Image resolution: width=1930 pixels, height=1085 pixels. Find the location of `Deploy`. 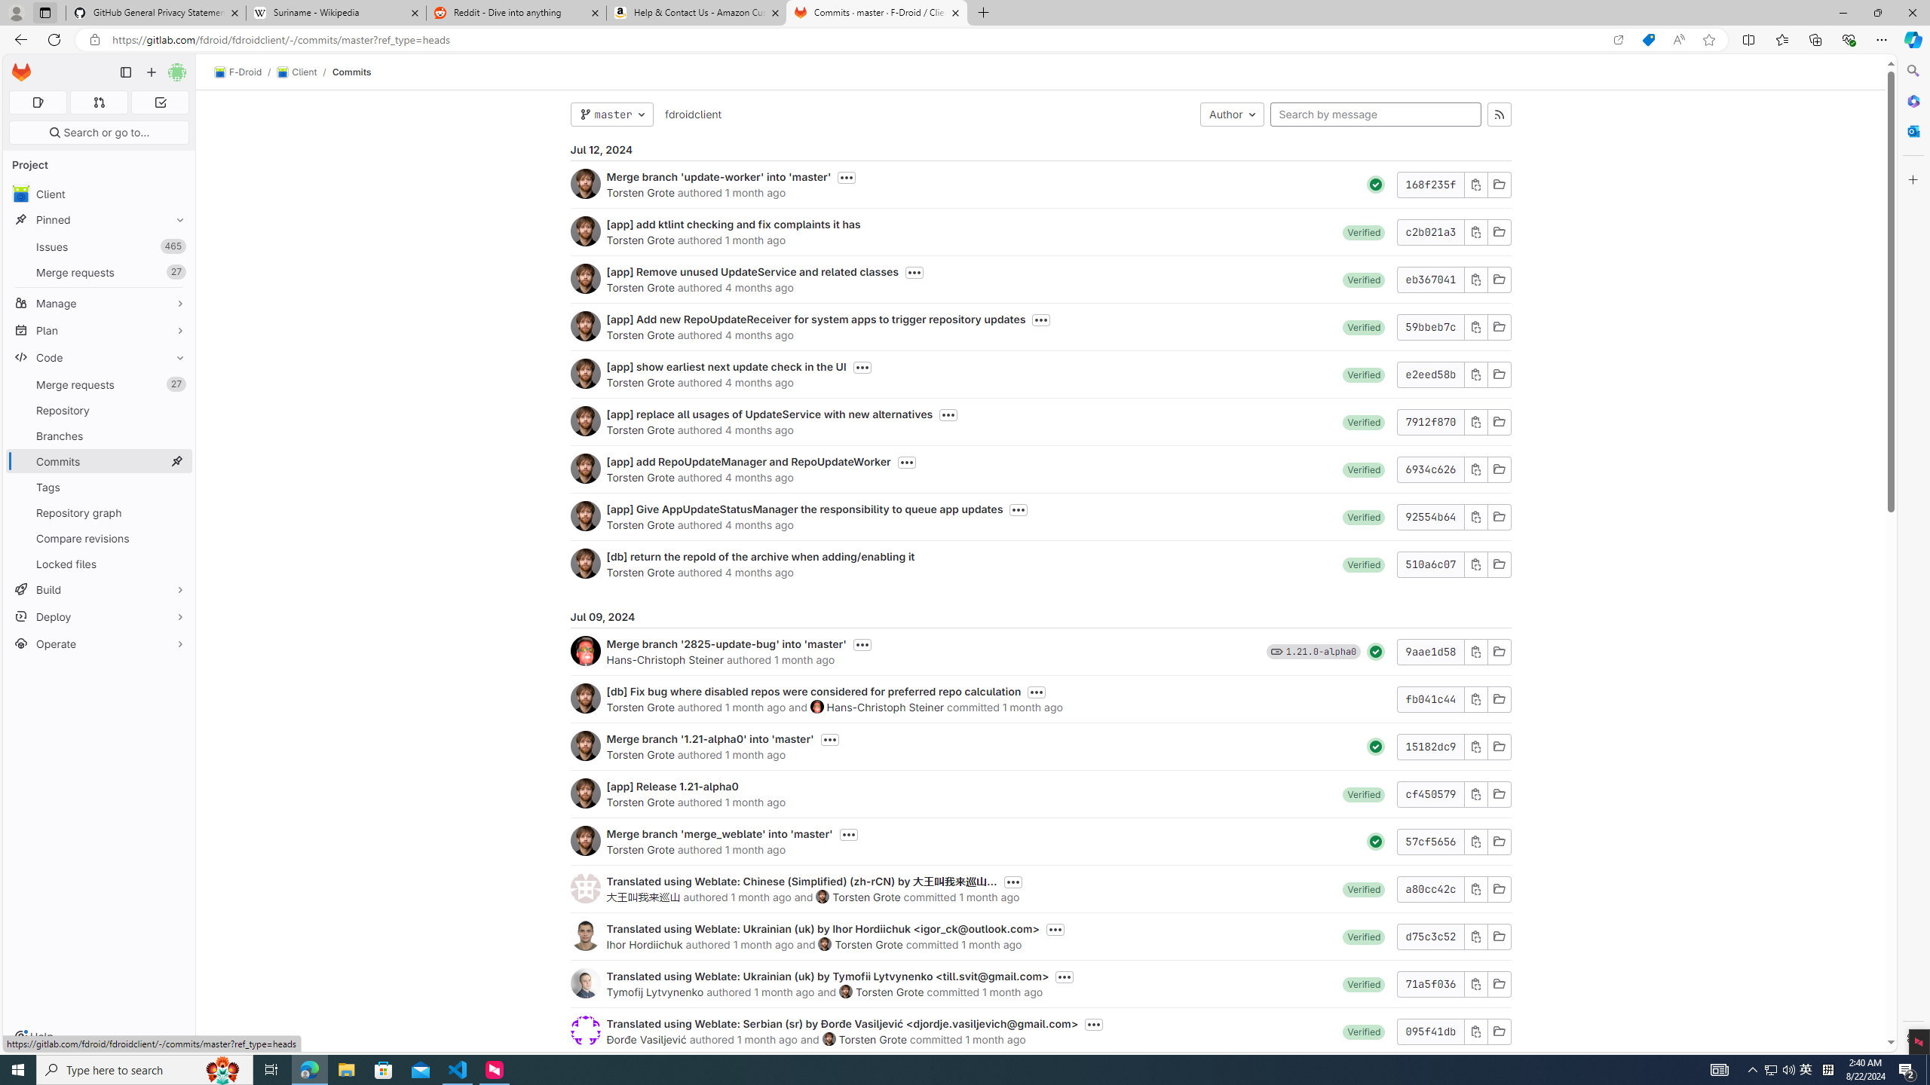

Deploy is located at coordinates (100, 616).